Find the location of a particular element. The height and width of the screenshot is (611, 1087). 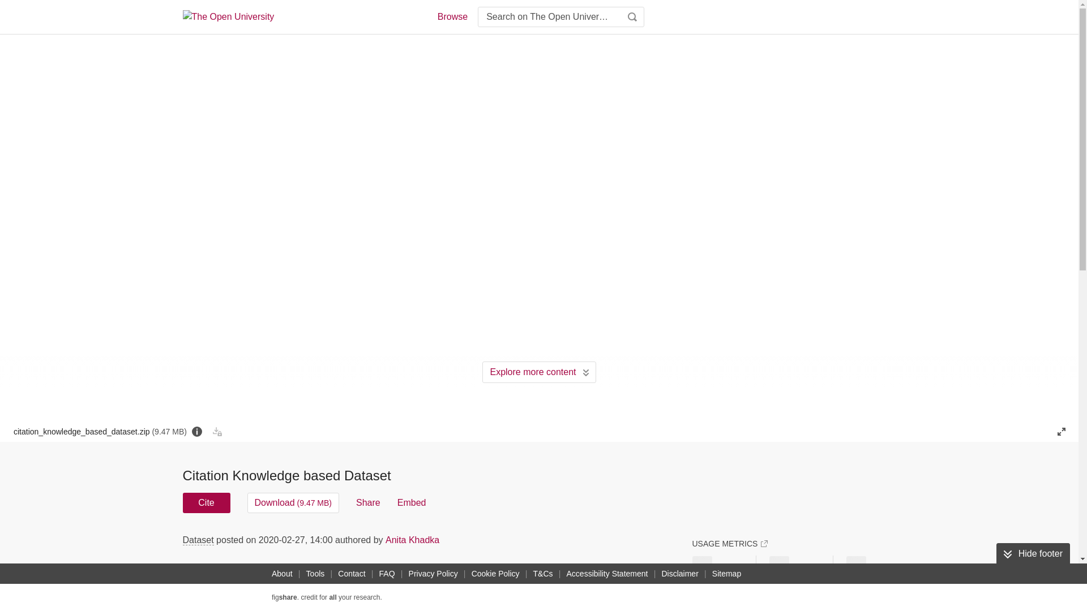

Cookie Policy is located at coordinates (495, 574).